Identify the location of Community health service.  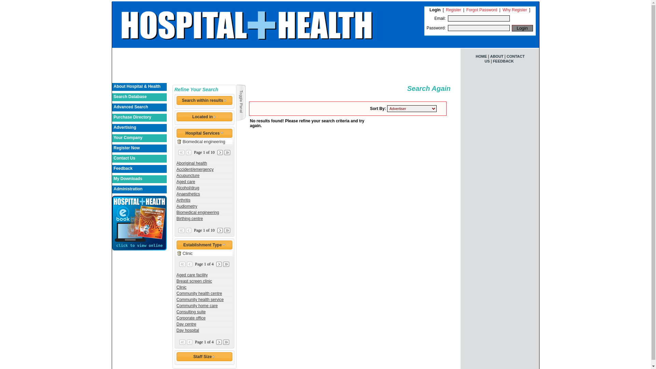
(204, 300).